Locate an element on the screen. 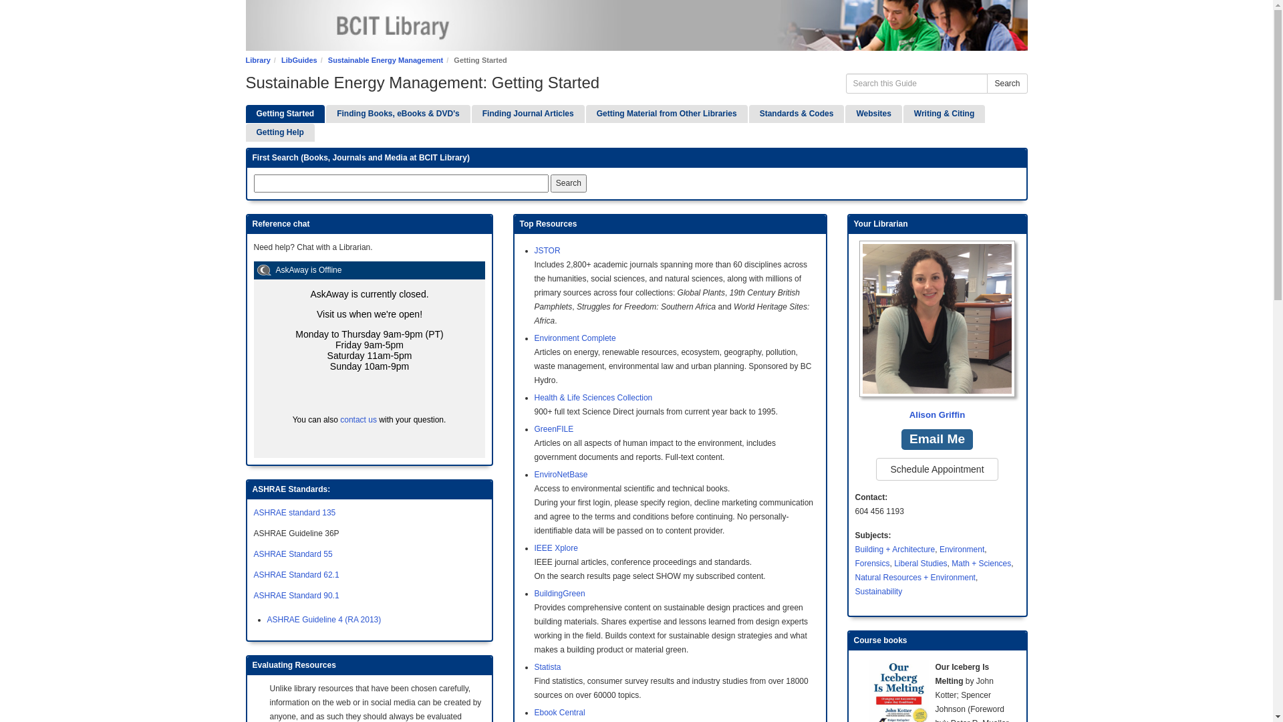 The height and width of the screenshot is (722, 1283). Standards & Codes is located at coordinates (797, 114).